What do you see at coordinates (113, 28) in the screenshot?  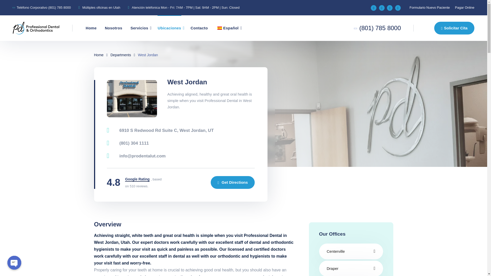 I see `Nosotros` at bounding box center [113, 28].